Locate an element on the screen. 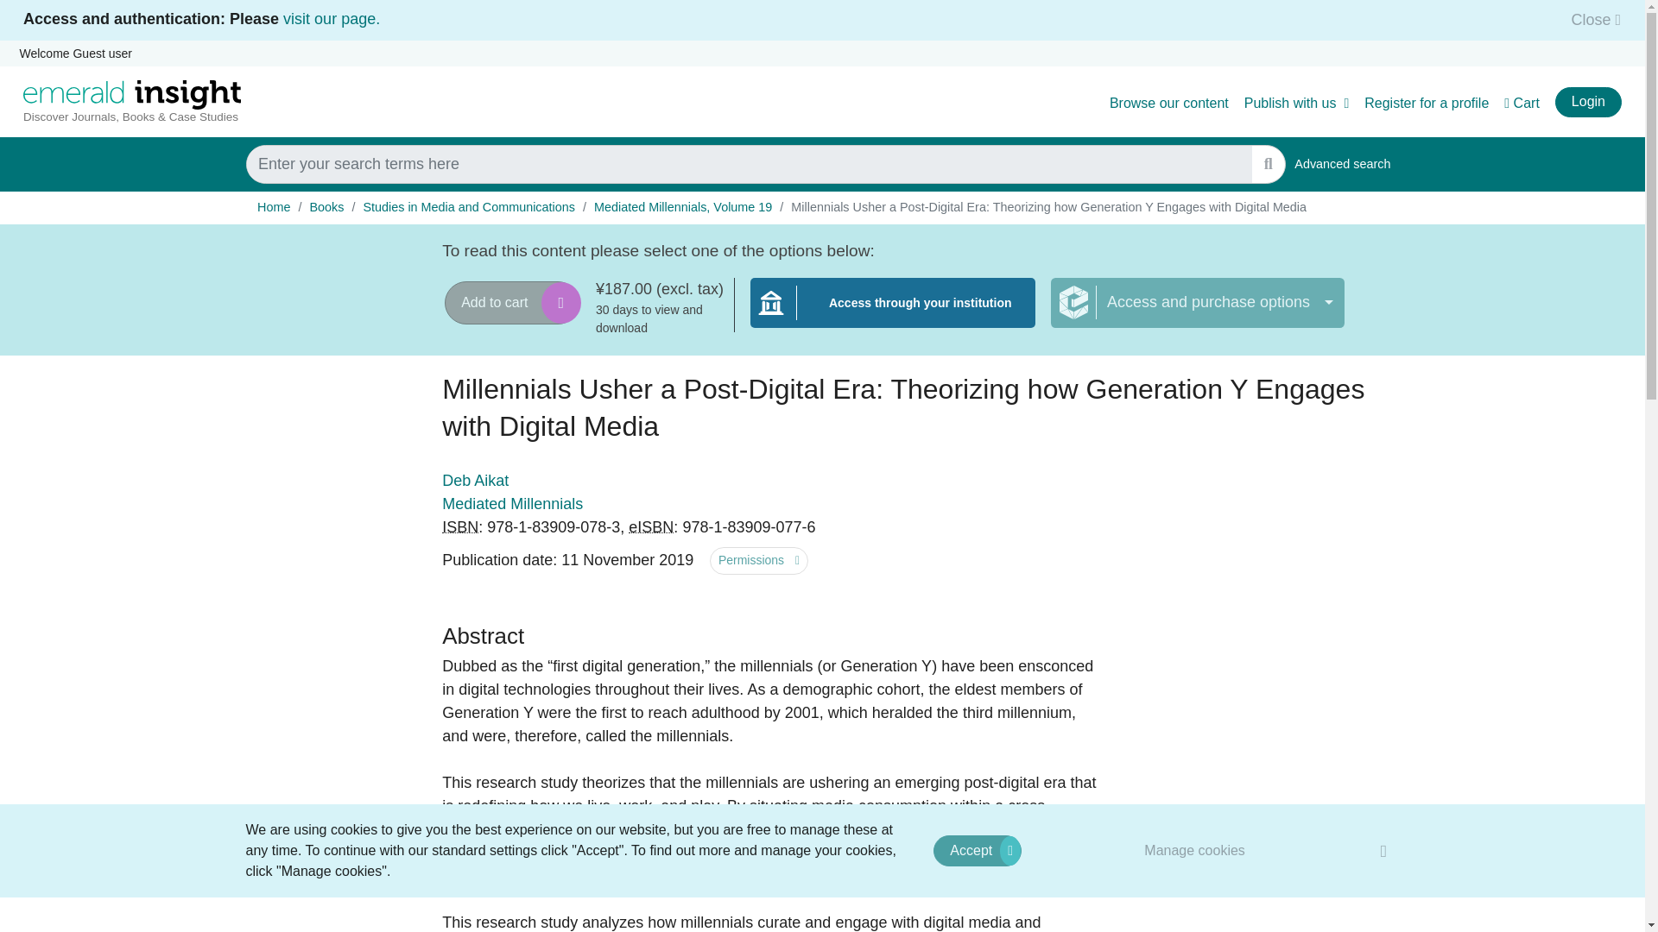  visit our page. is located at coordinates (332, 19).